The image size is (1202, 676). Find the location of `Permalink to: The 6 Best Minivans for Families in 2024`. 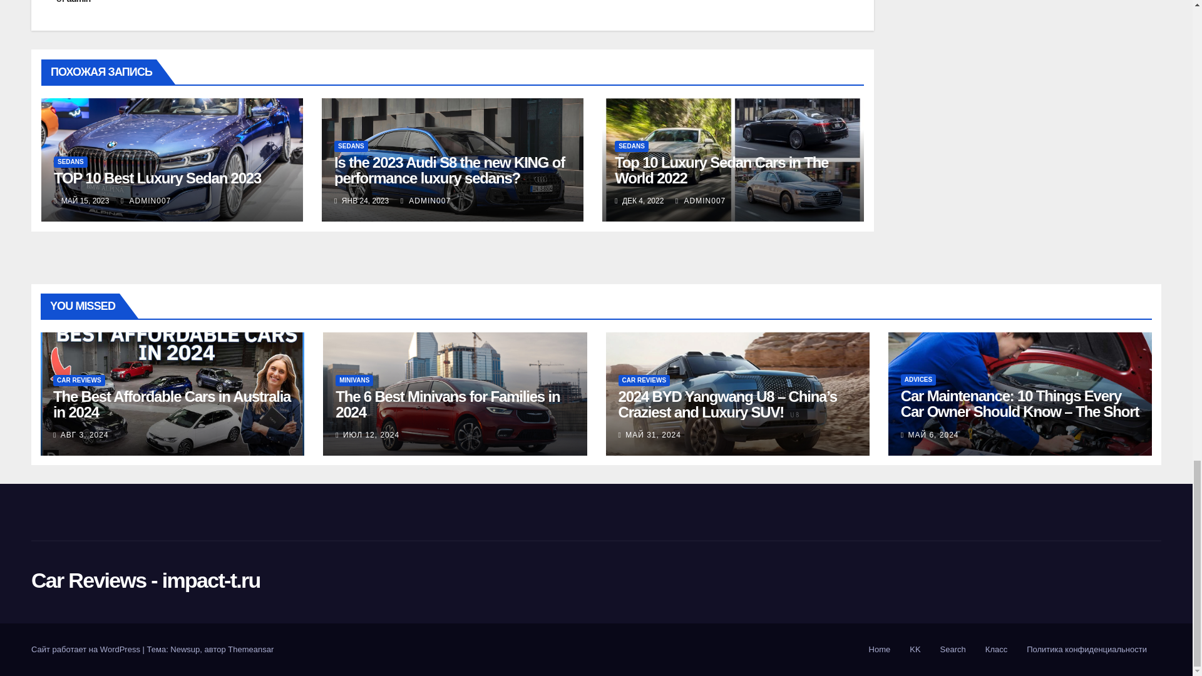

Permalink to: The 6 Best Minivans for Families in 2024 is located at coordinates (447, 404).